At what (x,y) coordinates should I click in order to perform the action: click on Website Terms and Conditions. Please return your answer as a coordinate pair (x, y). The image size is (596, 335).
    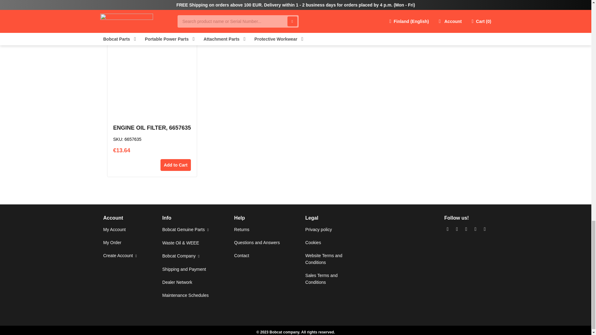
    Looking at the image, I should click on (323, 259).